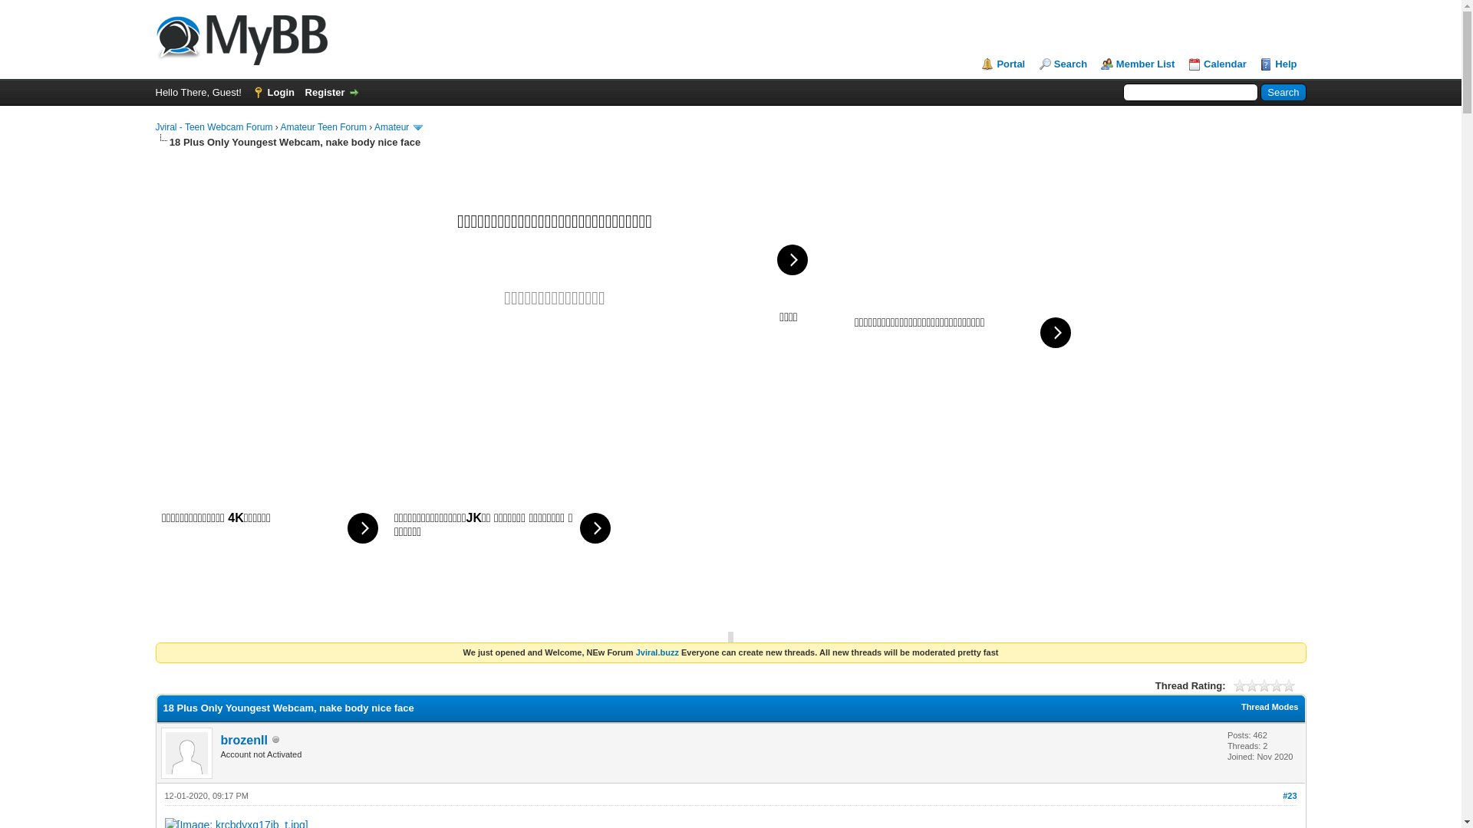  What do you see at coordinates (1290, 796) in the screenshot?
I see `#23` at bounding box center [1290, 796].